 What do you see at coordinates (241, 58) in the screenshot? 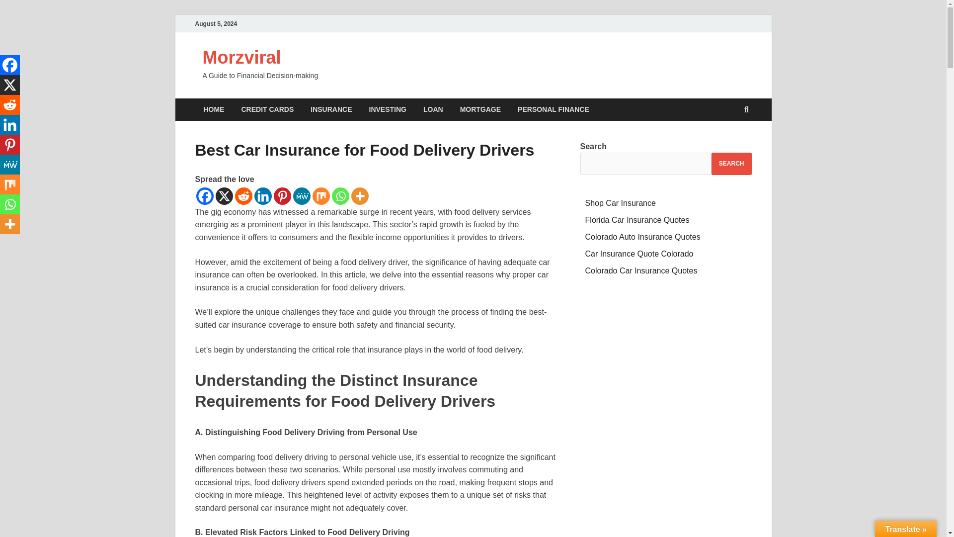
I see `Morzviral` at bounding box center [241, 58].